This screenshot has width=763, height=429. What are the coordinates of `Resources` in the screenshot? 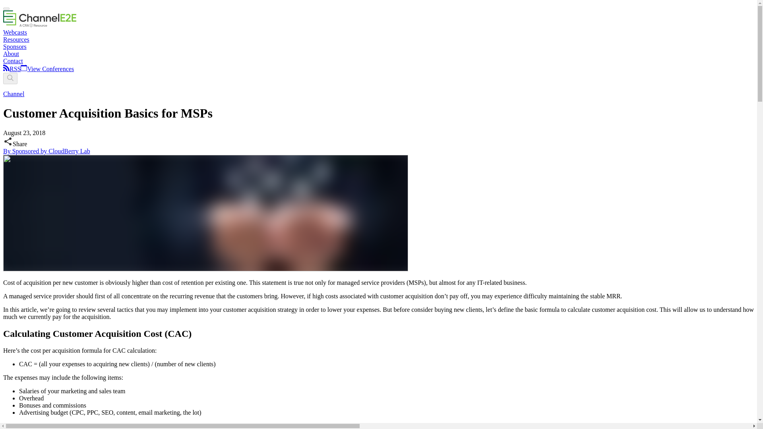 It's located at (16, 39).